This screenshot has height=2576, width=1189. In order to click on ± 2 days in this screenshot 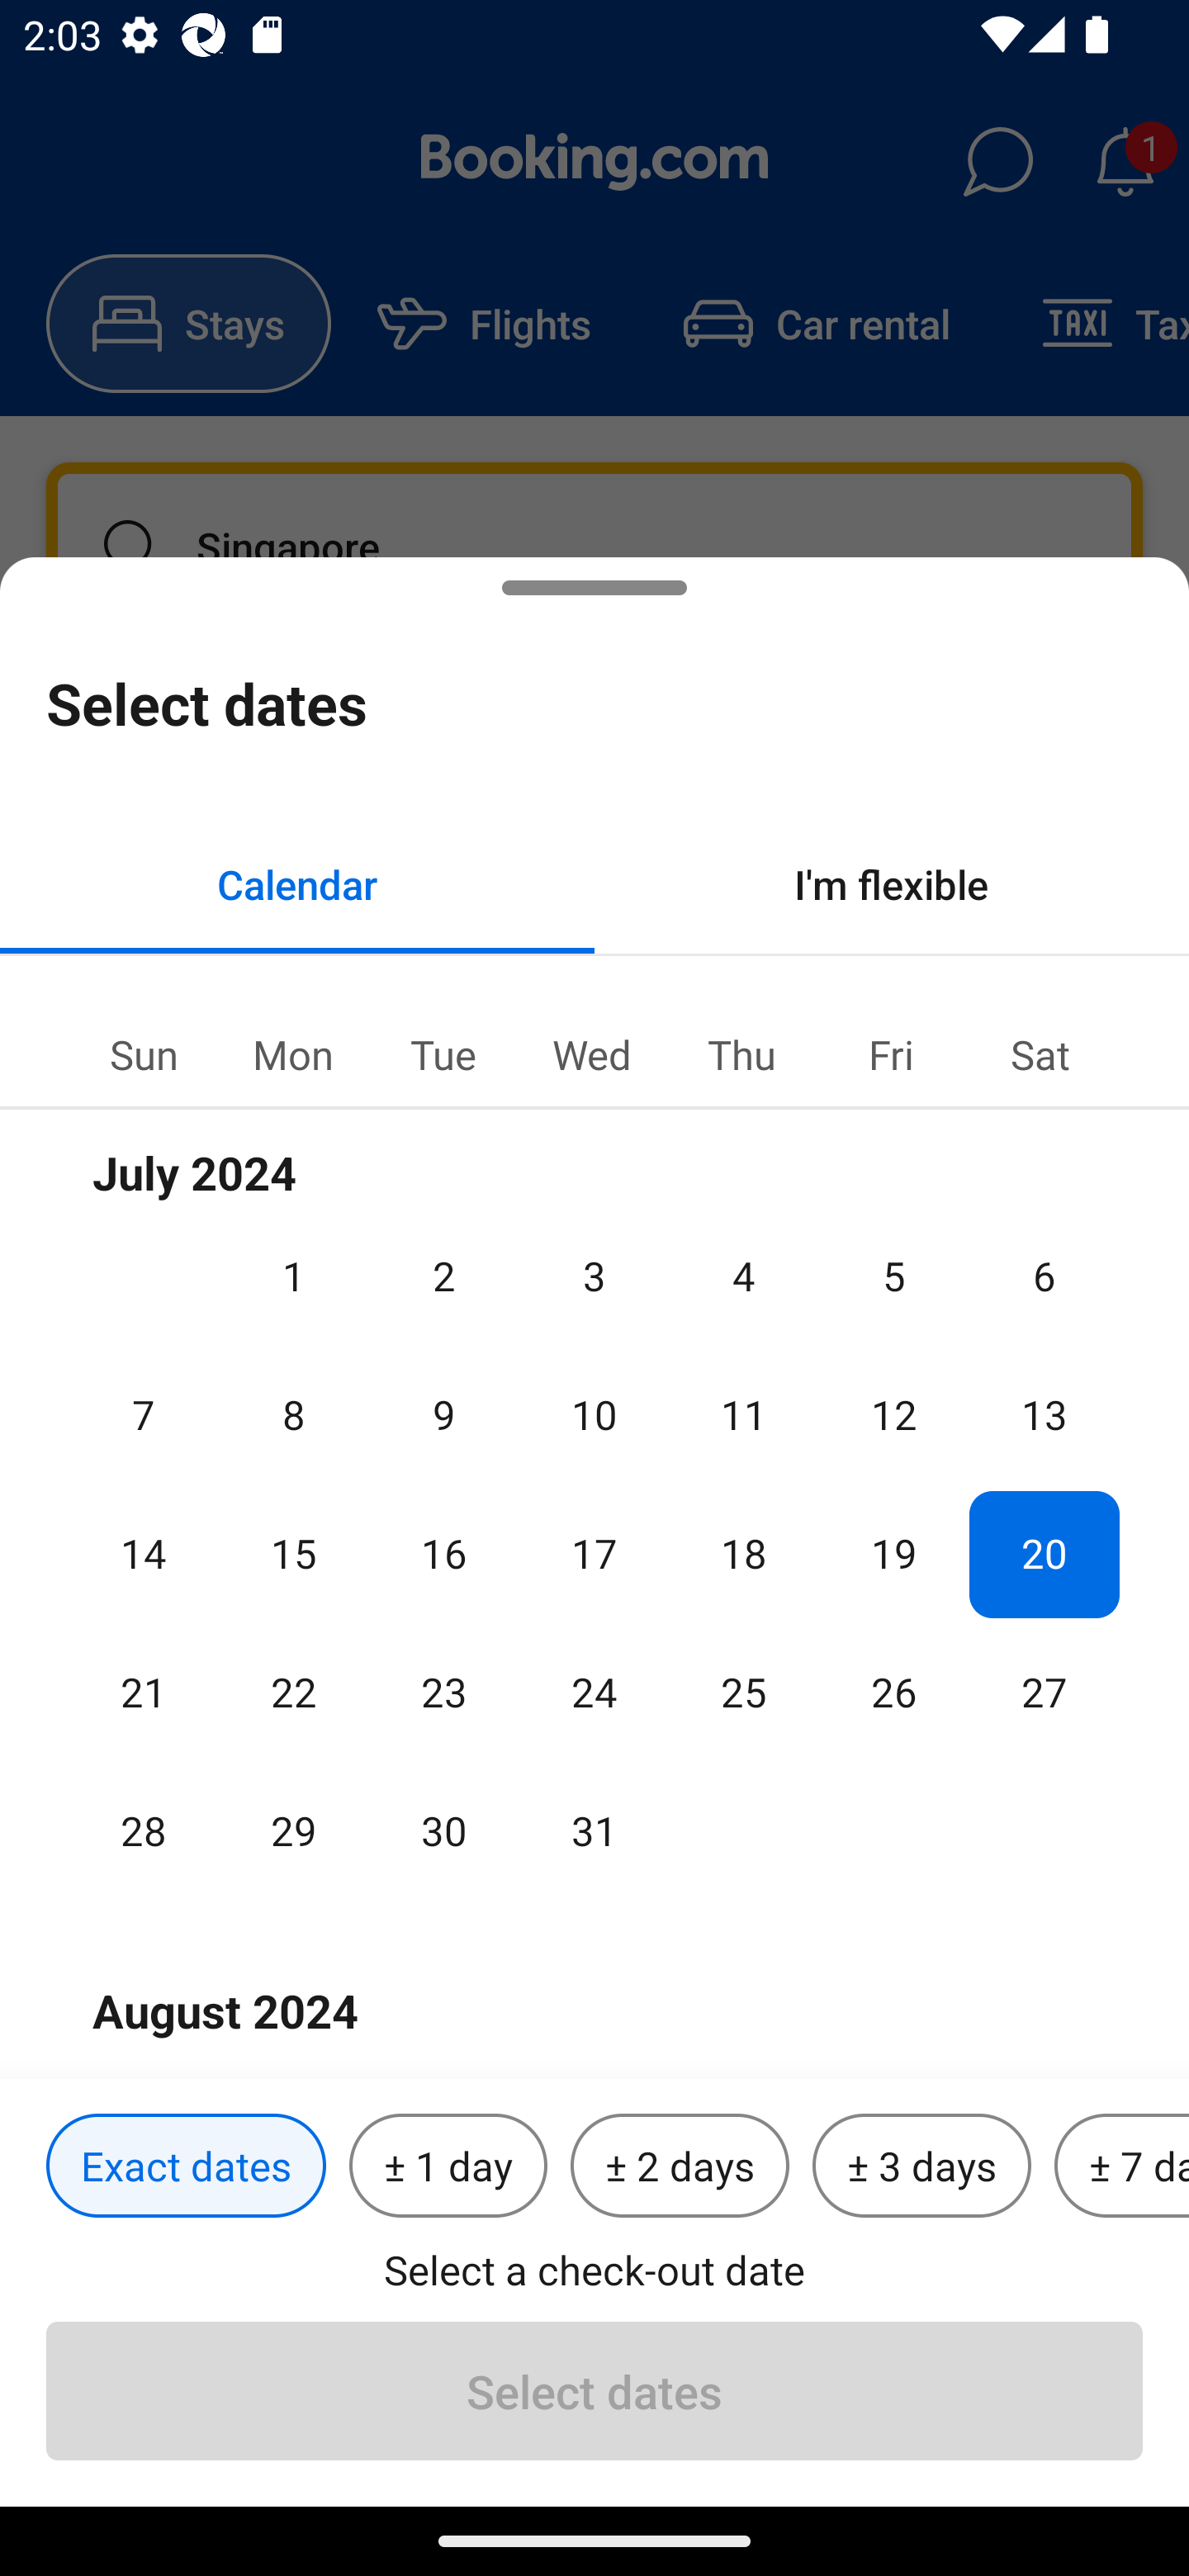, I will do `click(680, 2166)`.